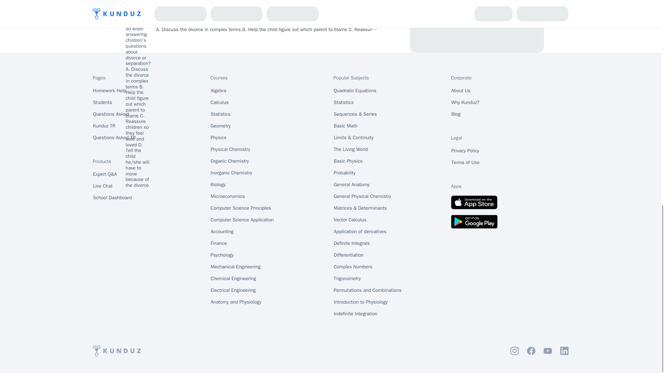 The image size is (664, 373). What do you see at coordinates (112, 198) in the screenshot?
I see `School Dashboard` at bounding box center [112, 198].